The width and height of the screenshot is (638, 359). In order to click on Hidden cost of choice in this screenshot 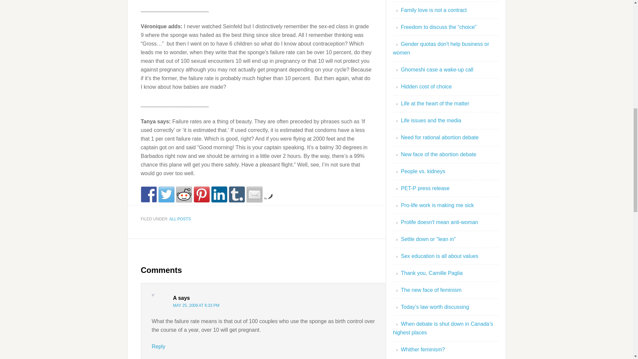, I will do `click(426, 86)`.